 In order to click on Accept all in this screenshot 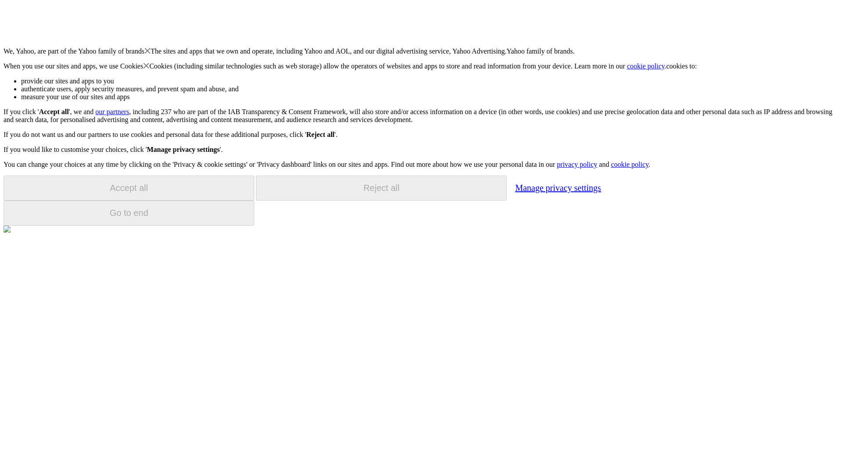, I will do `click(129, 188)`.